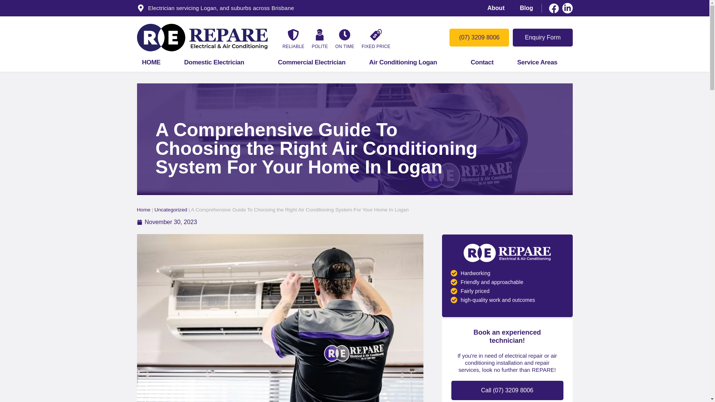 This screenshot has width=715, height=402. What do you see at coordinates (542, 62) in the screenshot?
I see `Service Areas` at bounding box center [542, 62].